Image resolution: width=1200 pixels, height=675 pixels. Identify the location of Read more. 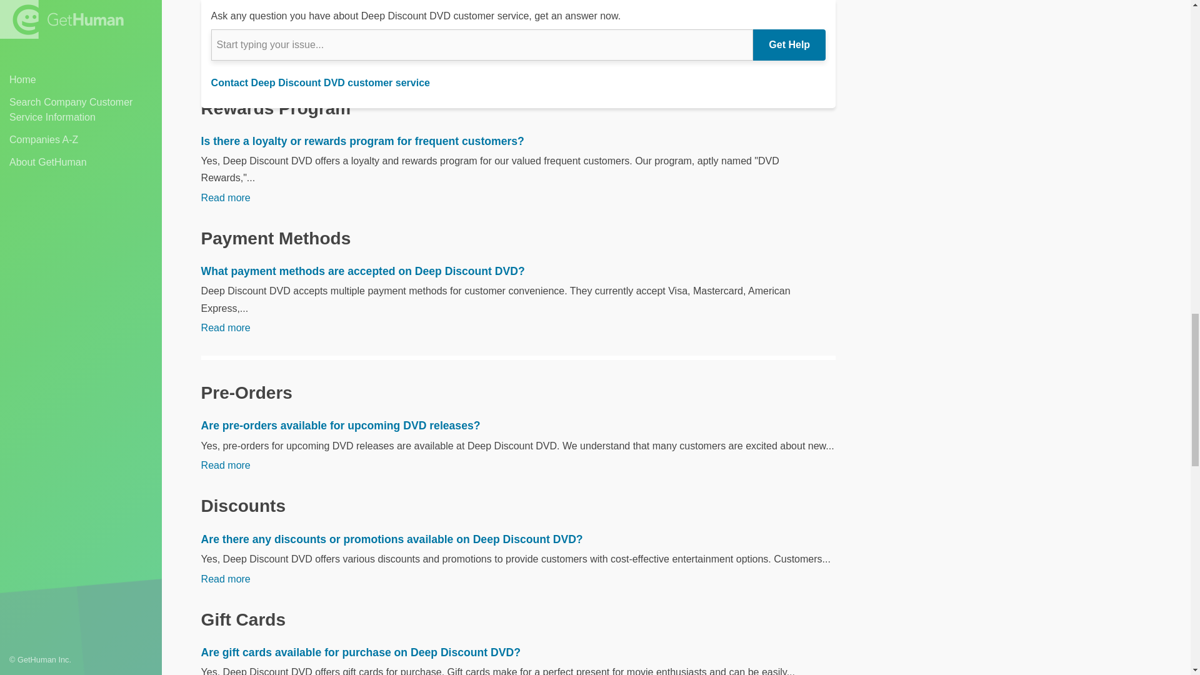
(226, 197).